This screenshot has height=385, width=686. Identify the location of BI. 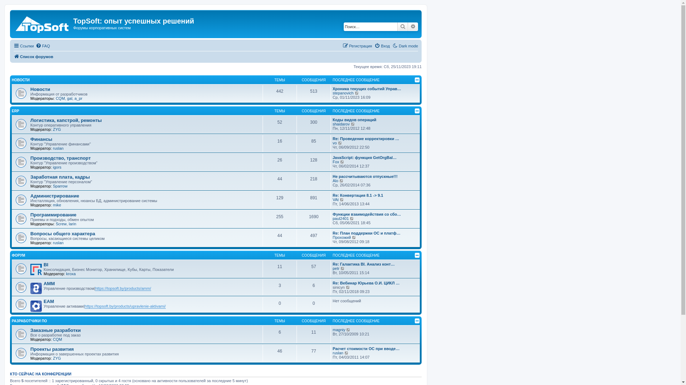
(46, 265).